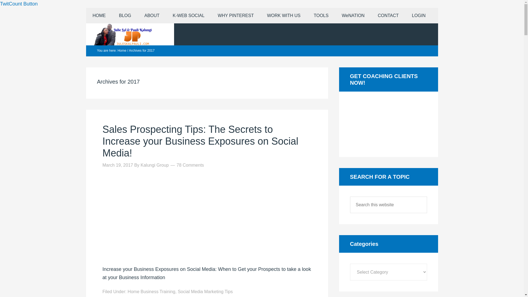 The image size is (528, 297). I want to click on Home Business Training, so click(151, 291).